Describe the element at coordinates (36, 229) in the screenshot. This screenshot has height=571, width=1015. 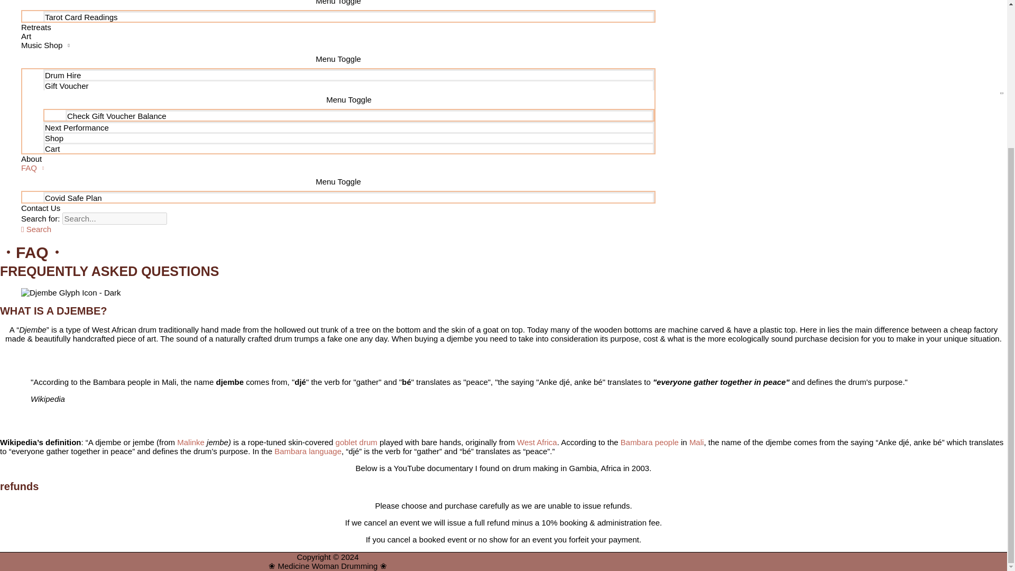
I see `Search` at that location.